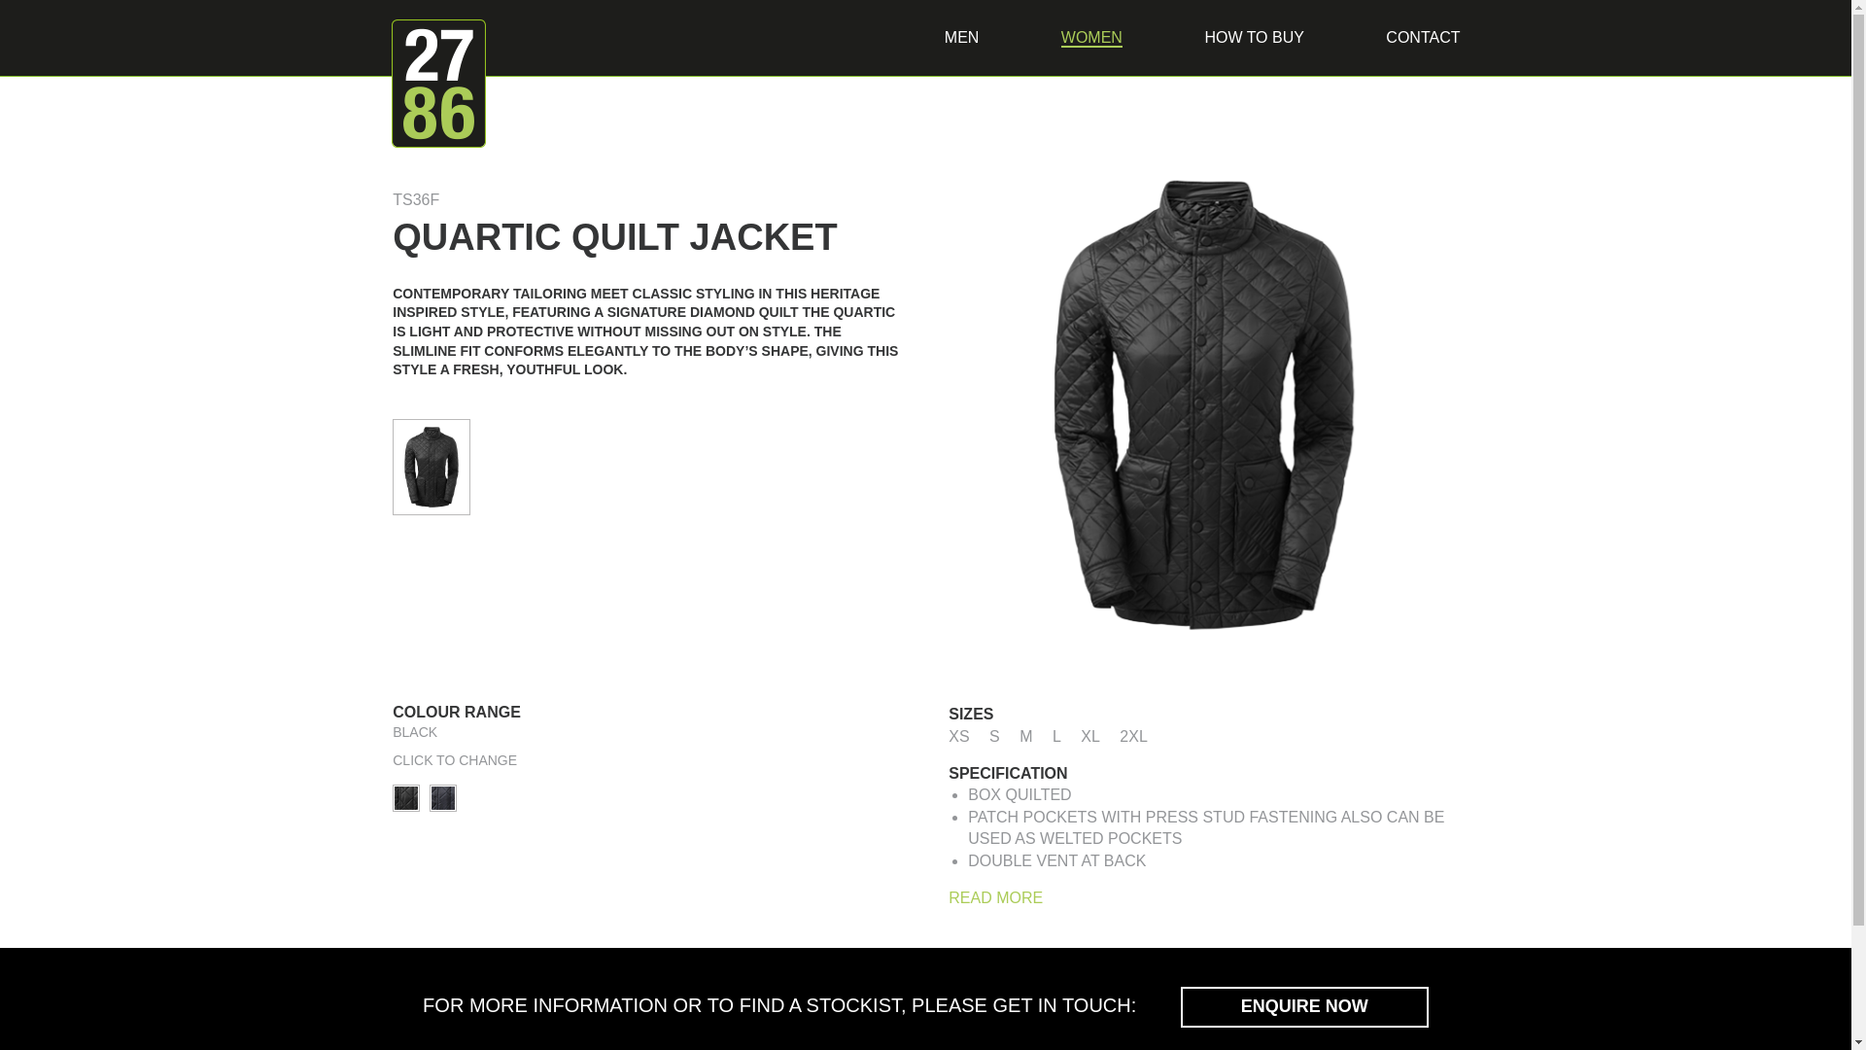 Image resolution: width=1866 pixels, height=1050 pixels. I want to click on HOW TO BUY, so click(1254, 37).